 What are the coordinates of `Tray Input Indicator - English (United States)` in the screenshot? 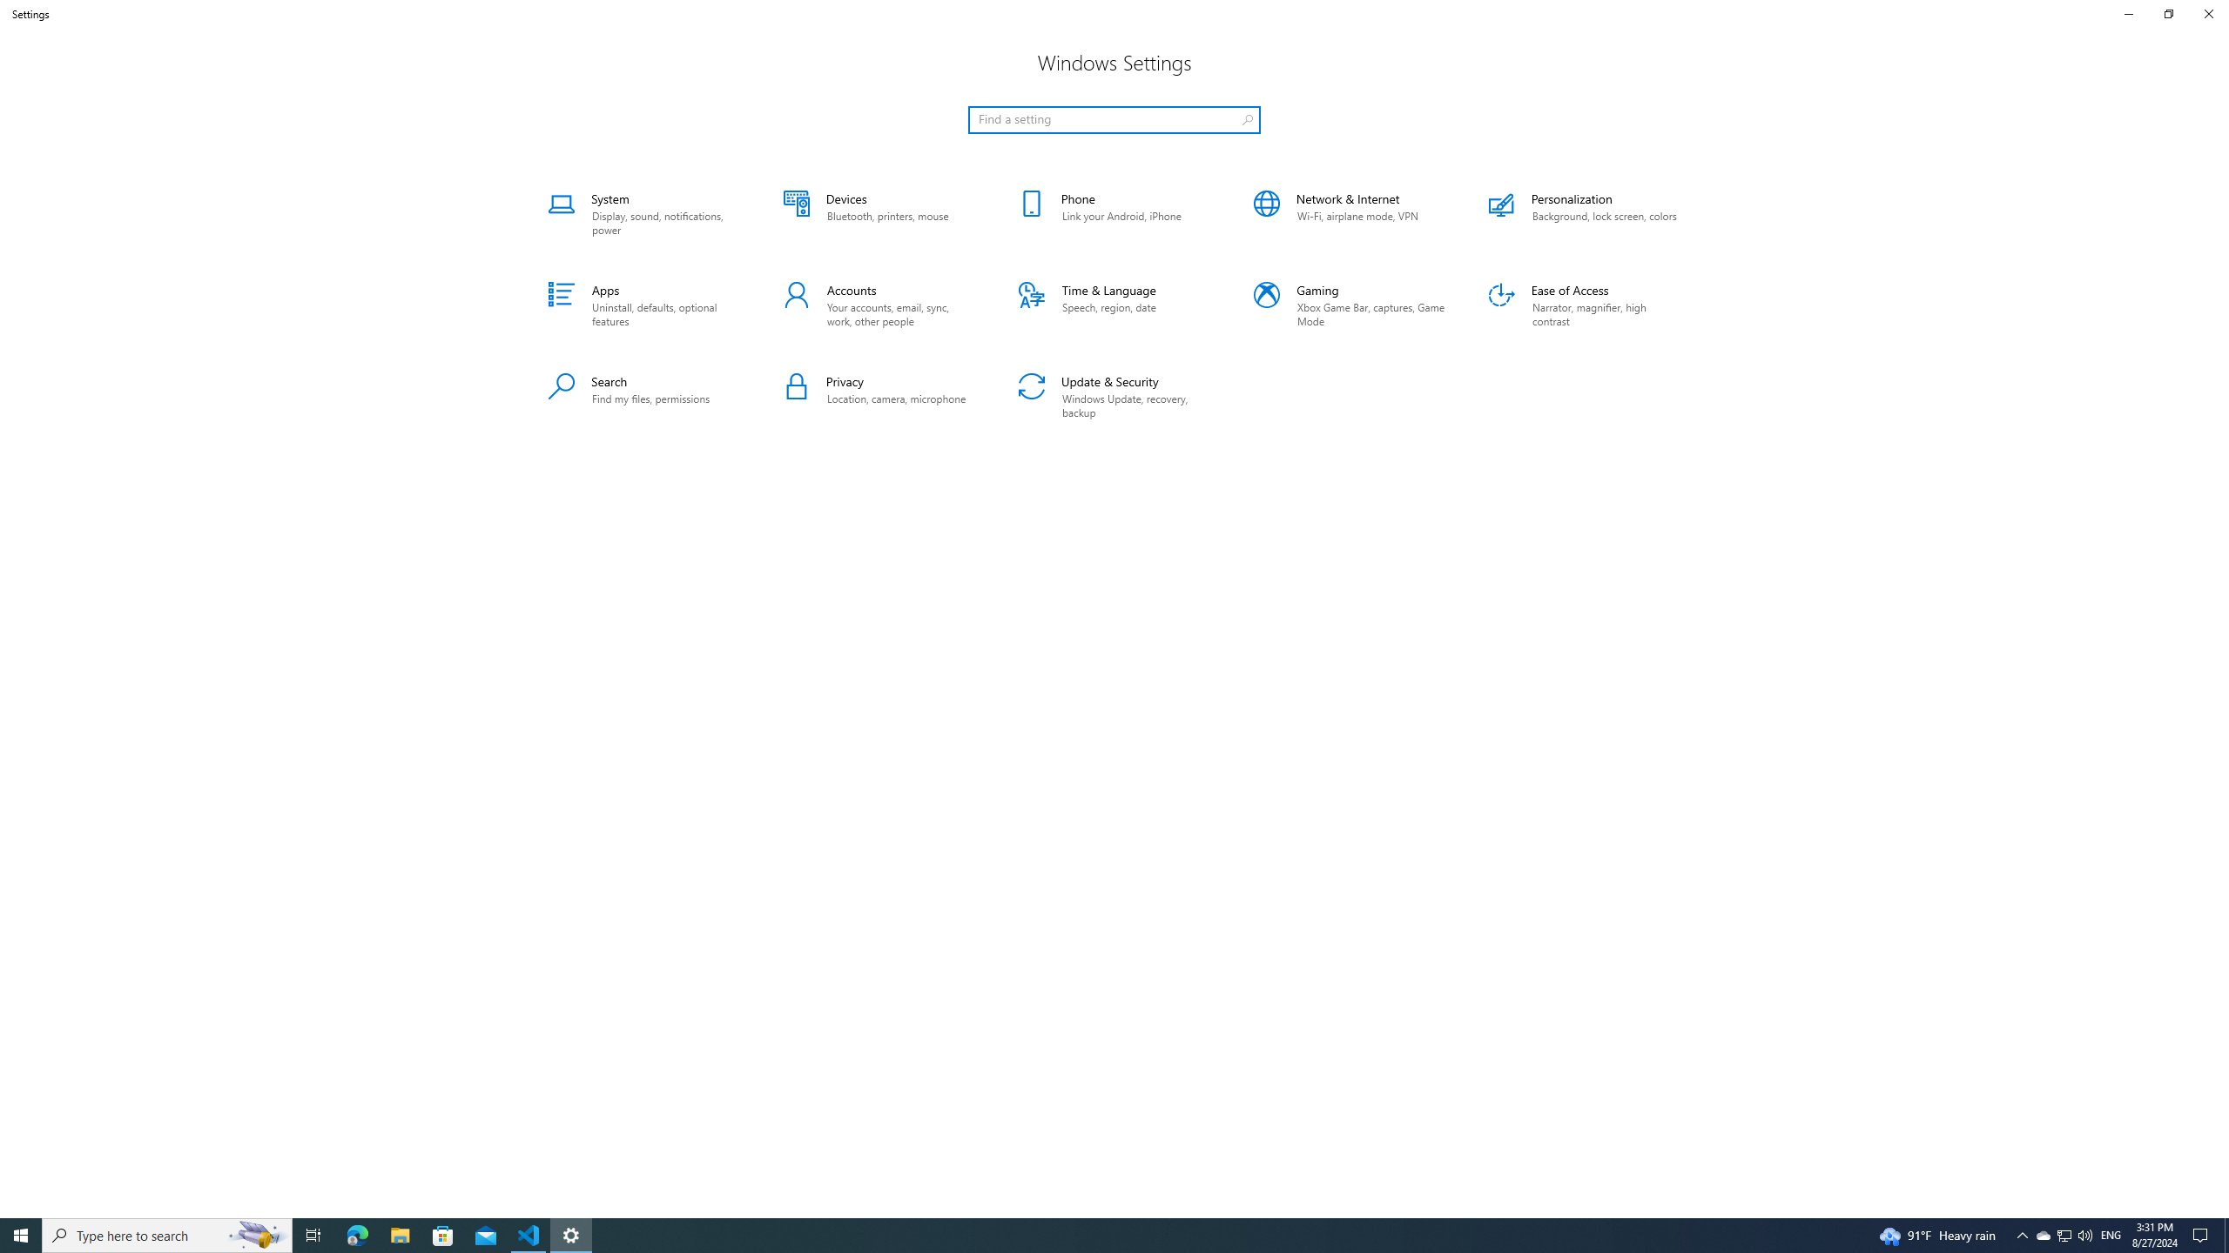 It's located at (2111, 1236).